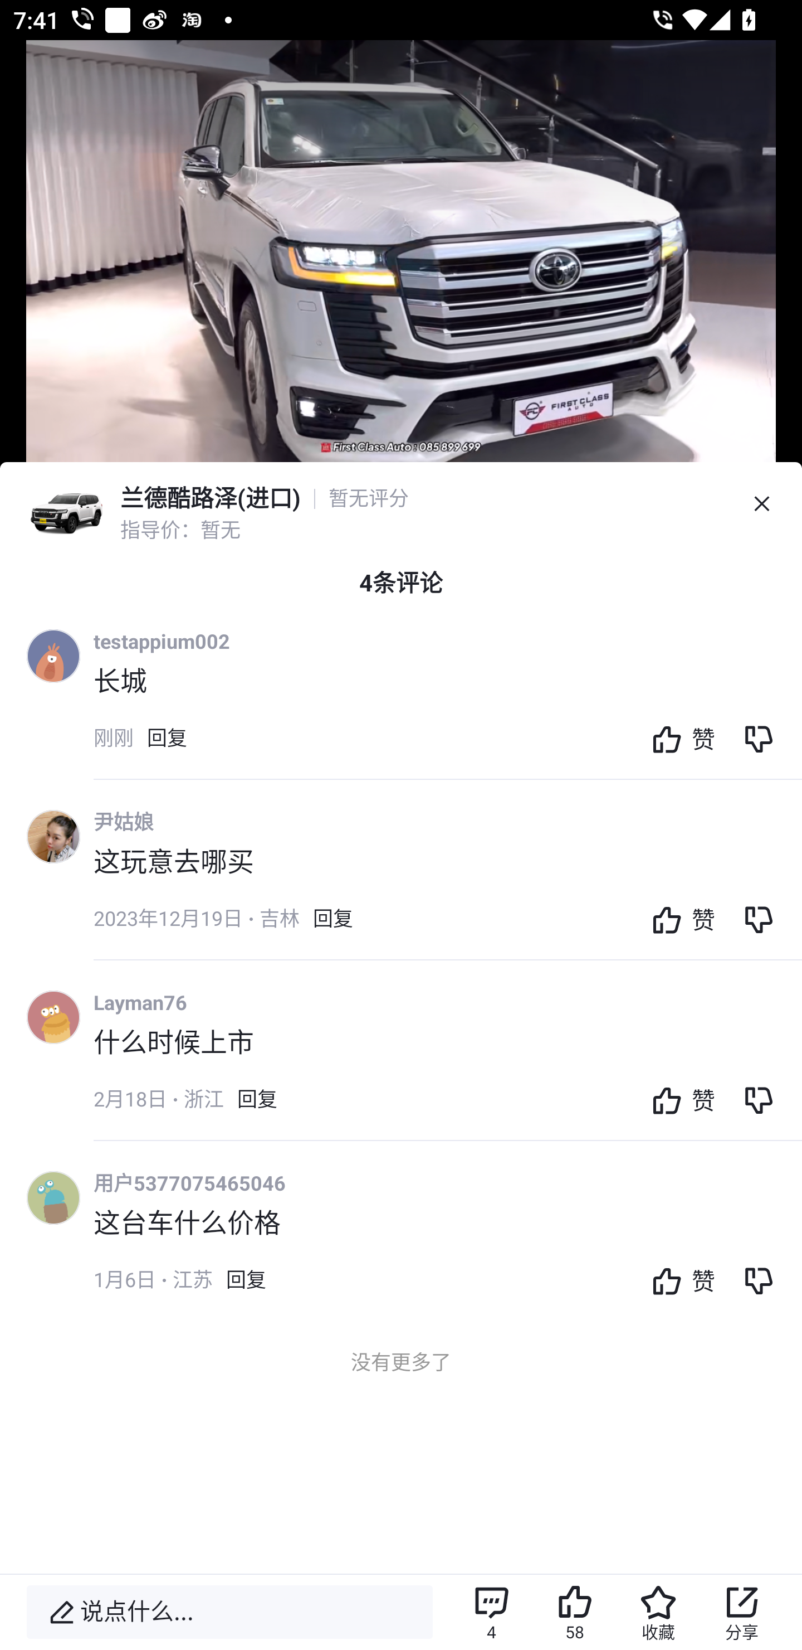 This screenshot has width=802, height=1650. What do you see at coordinates (678, 738) in the screenshot?
I see `赞` at bounding box center [678, 738].